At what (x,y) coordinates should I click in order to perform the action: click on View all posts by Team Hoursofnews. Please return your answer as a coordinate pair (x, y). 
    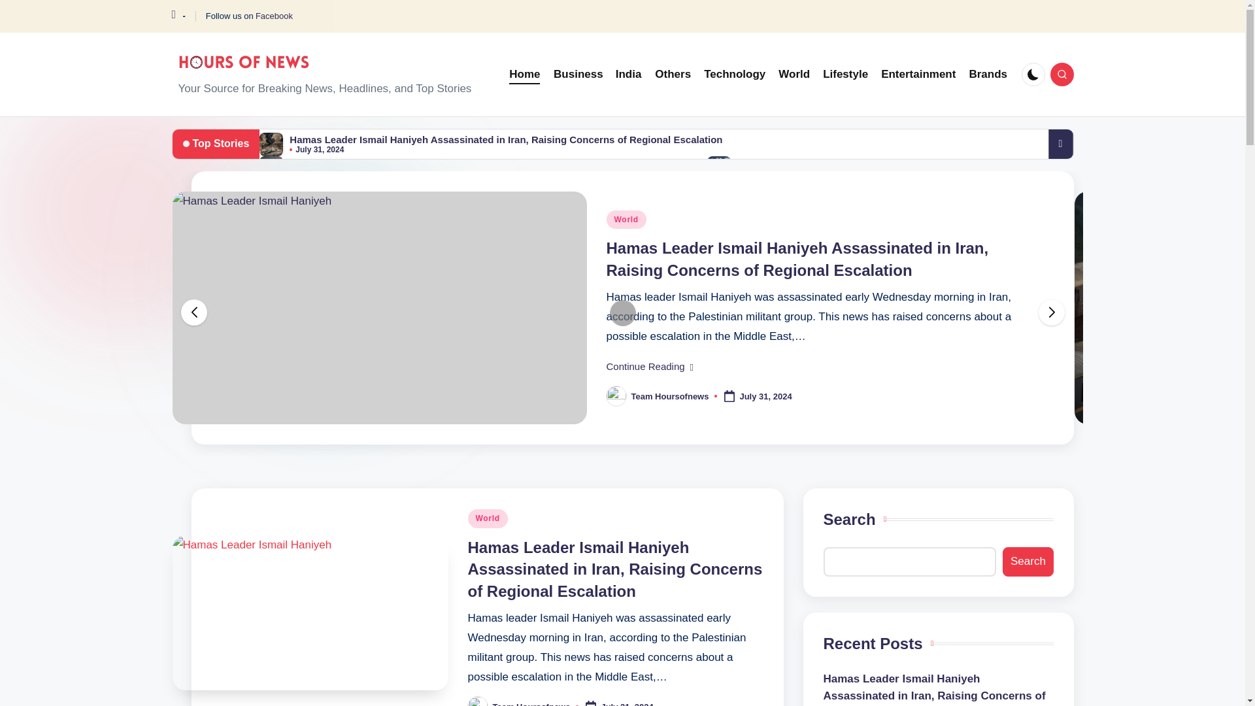
    Looking at the image, I should click on (669, 396).